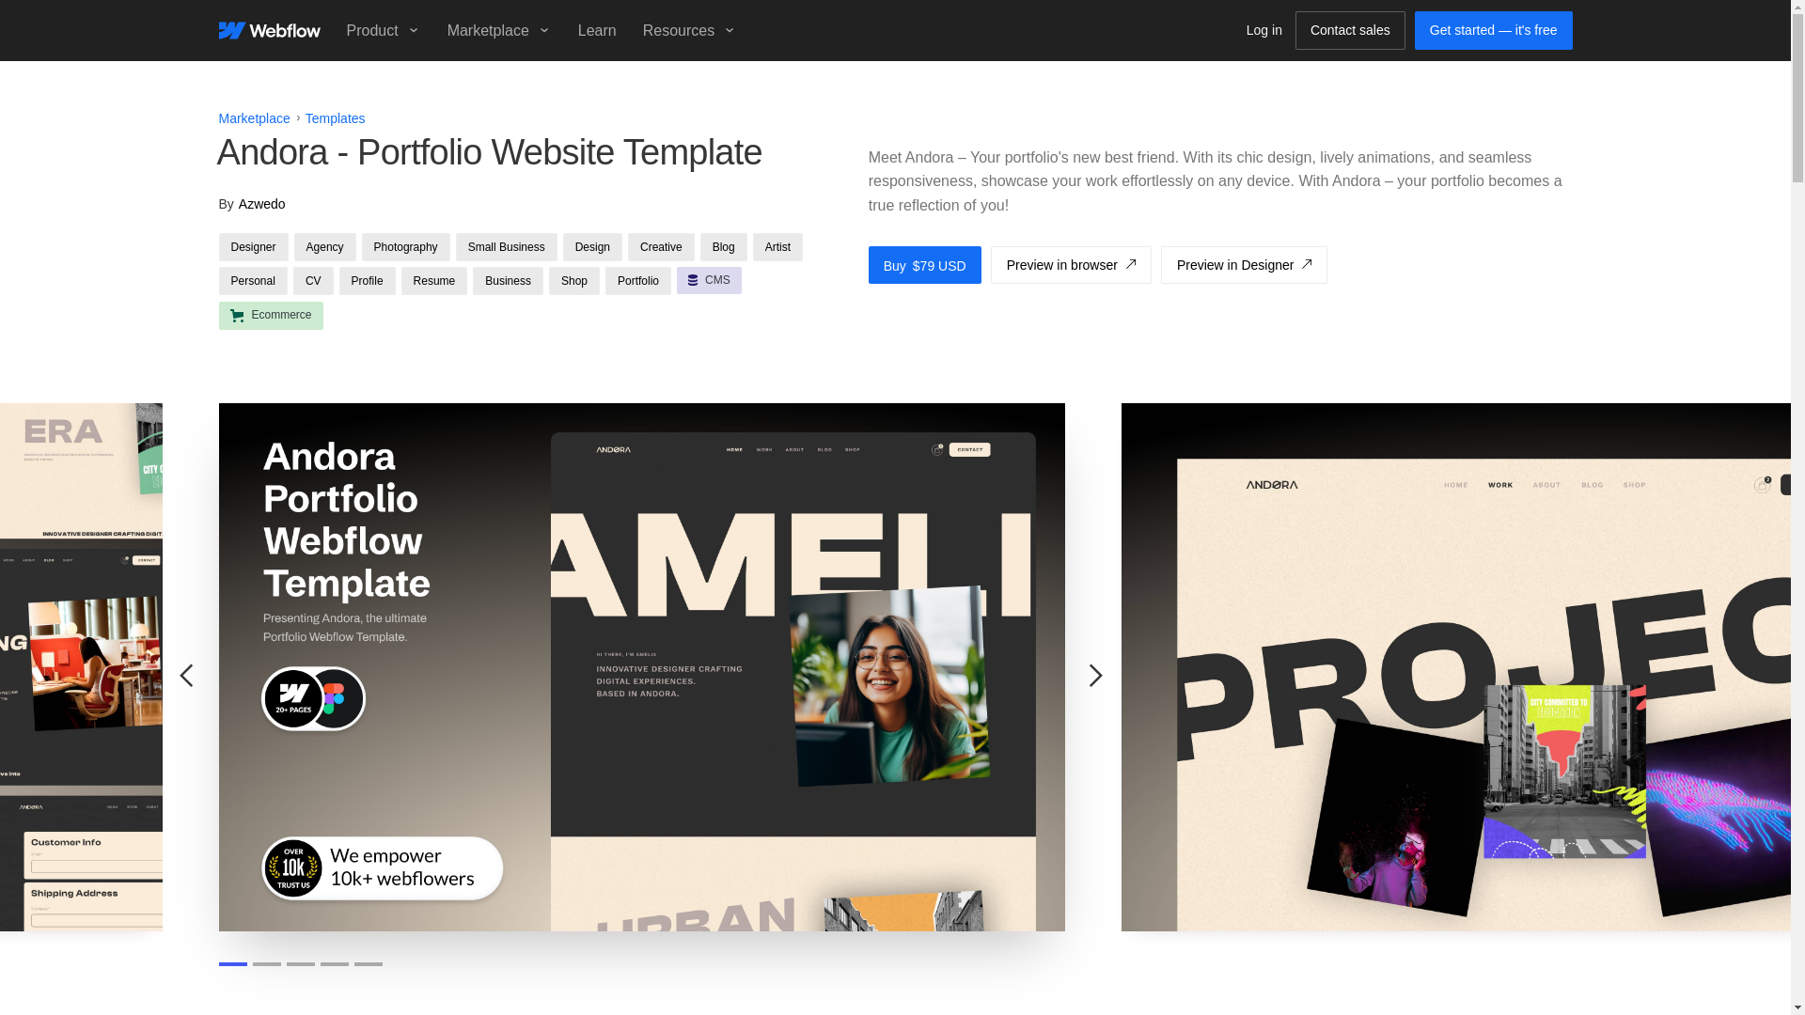  What do you see at coordinates (507, 246) in the screenshot?
I see `Small Business` at bounding box center [507, 246].